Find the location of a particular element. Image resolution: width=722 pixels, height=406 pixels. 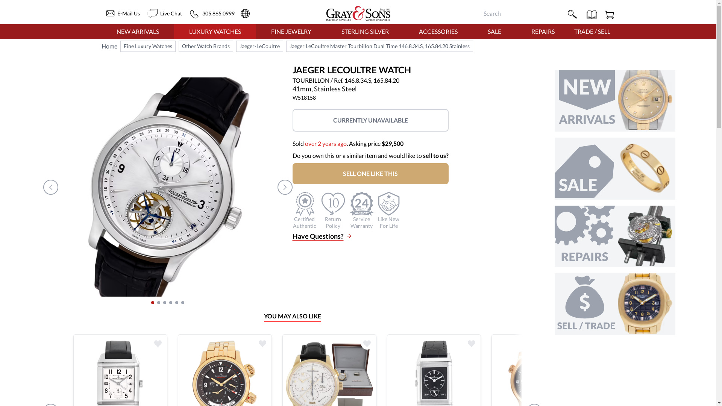

ACCESSORIES is located at coordinates (438, 31).